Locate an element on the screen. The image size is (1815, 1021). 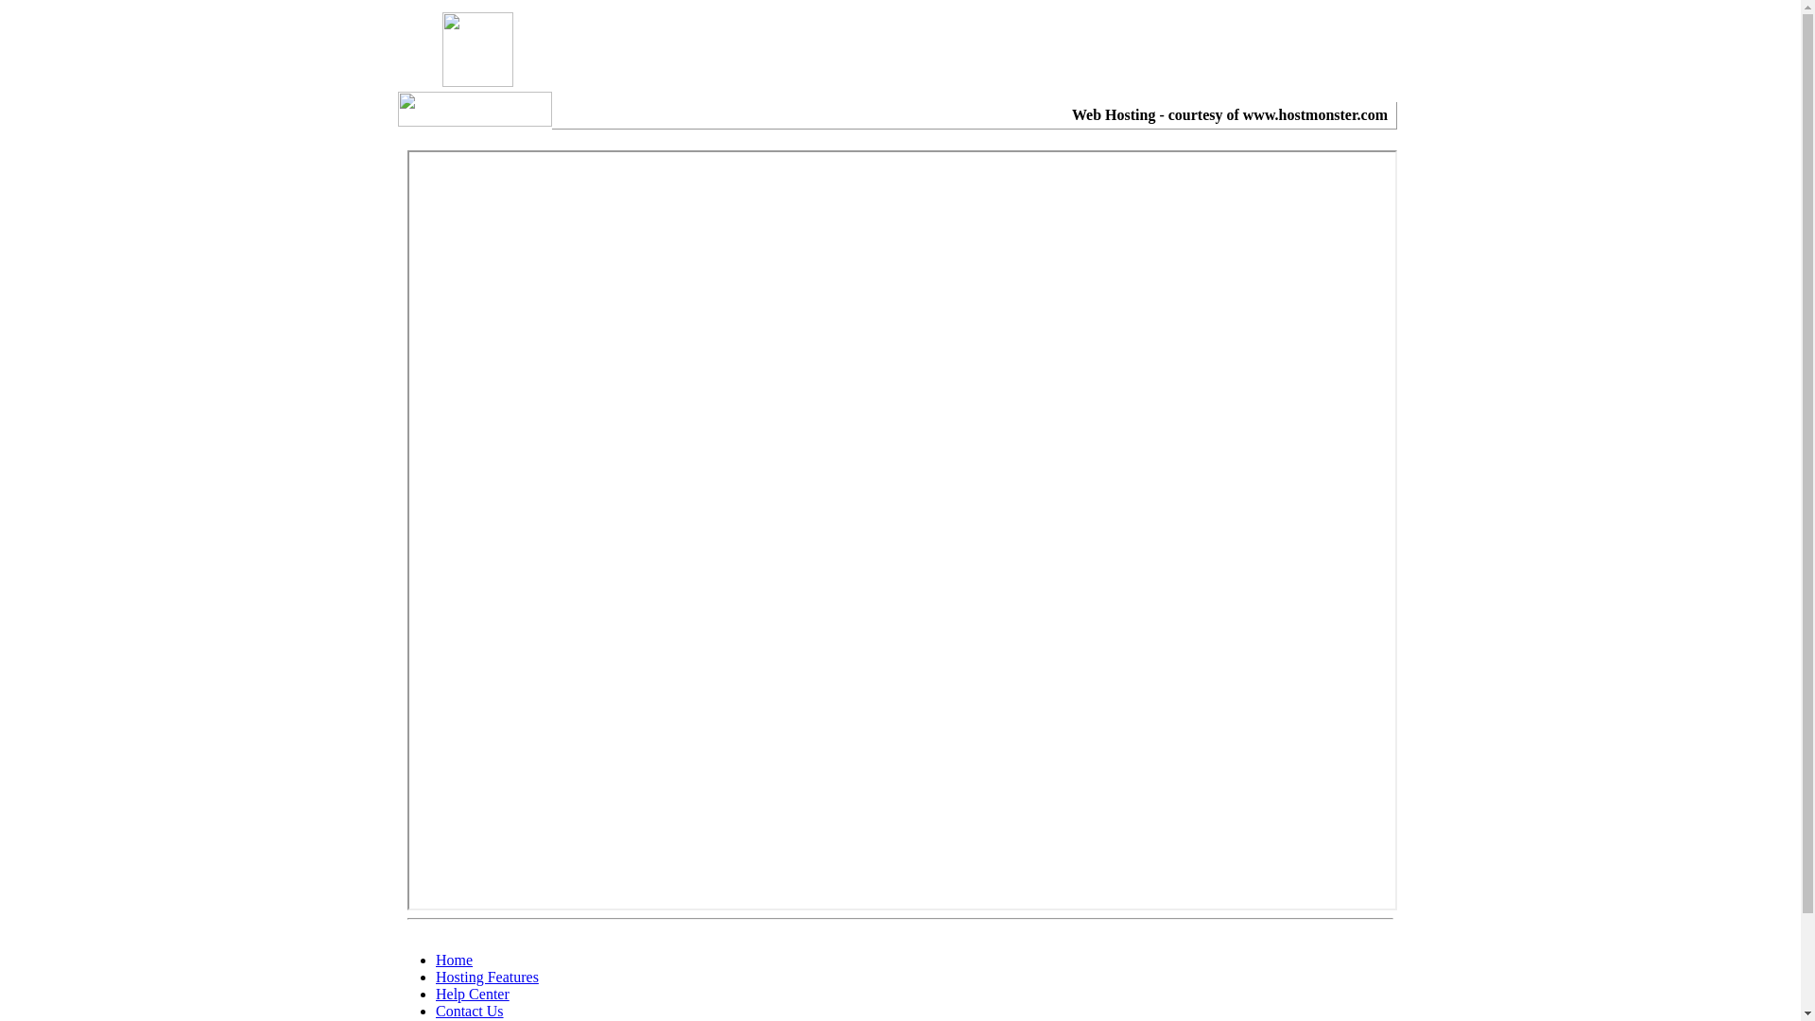
Hosting Features is located at coordinates (488, 978).